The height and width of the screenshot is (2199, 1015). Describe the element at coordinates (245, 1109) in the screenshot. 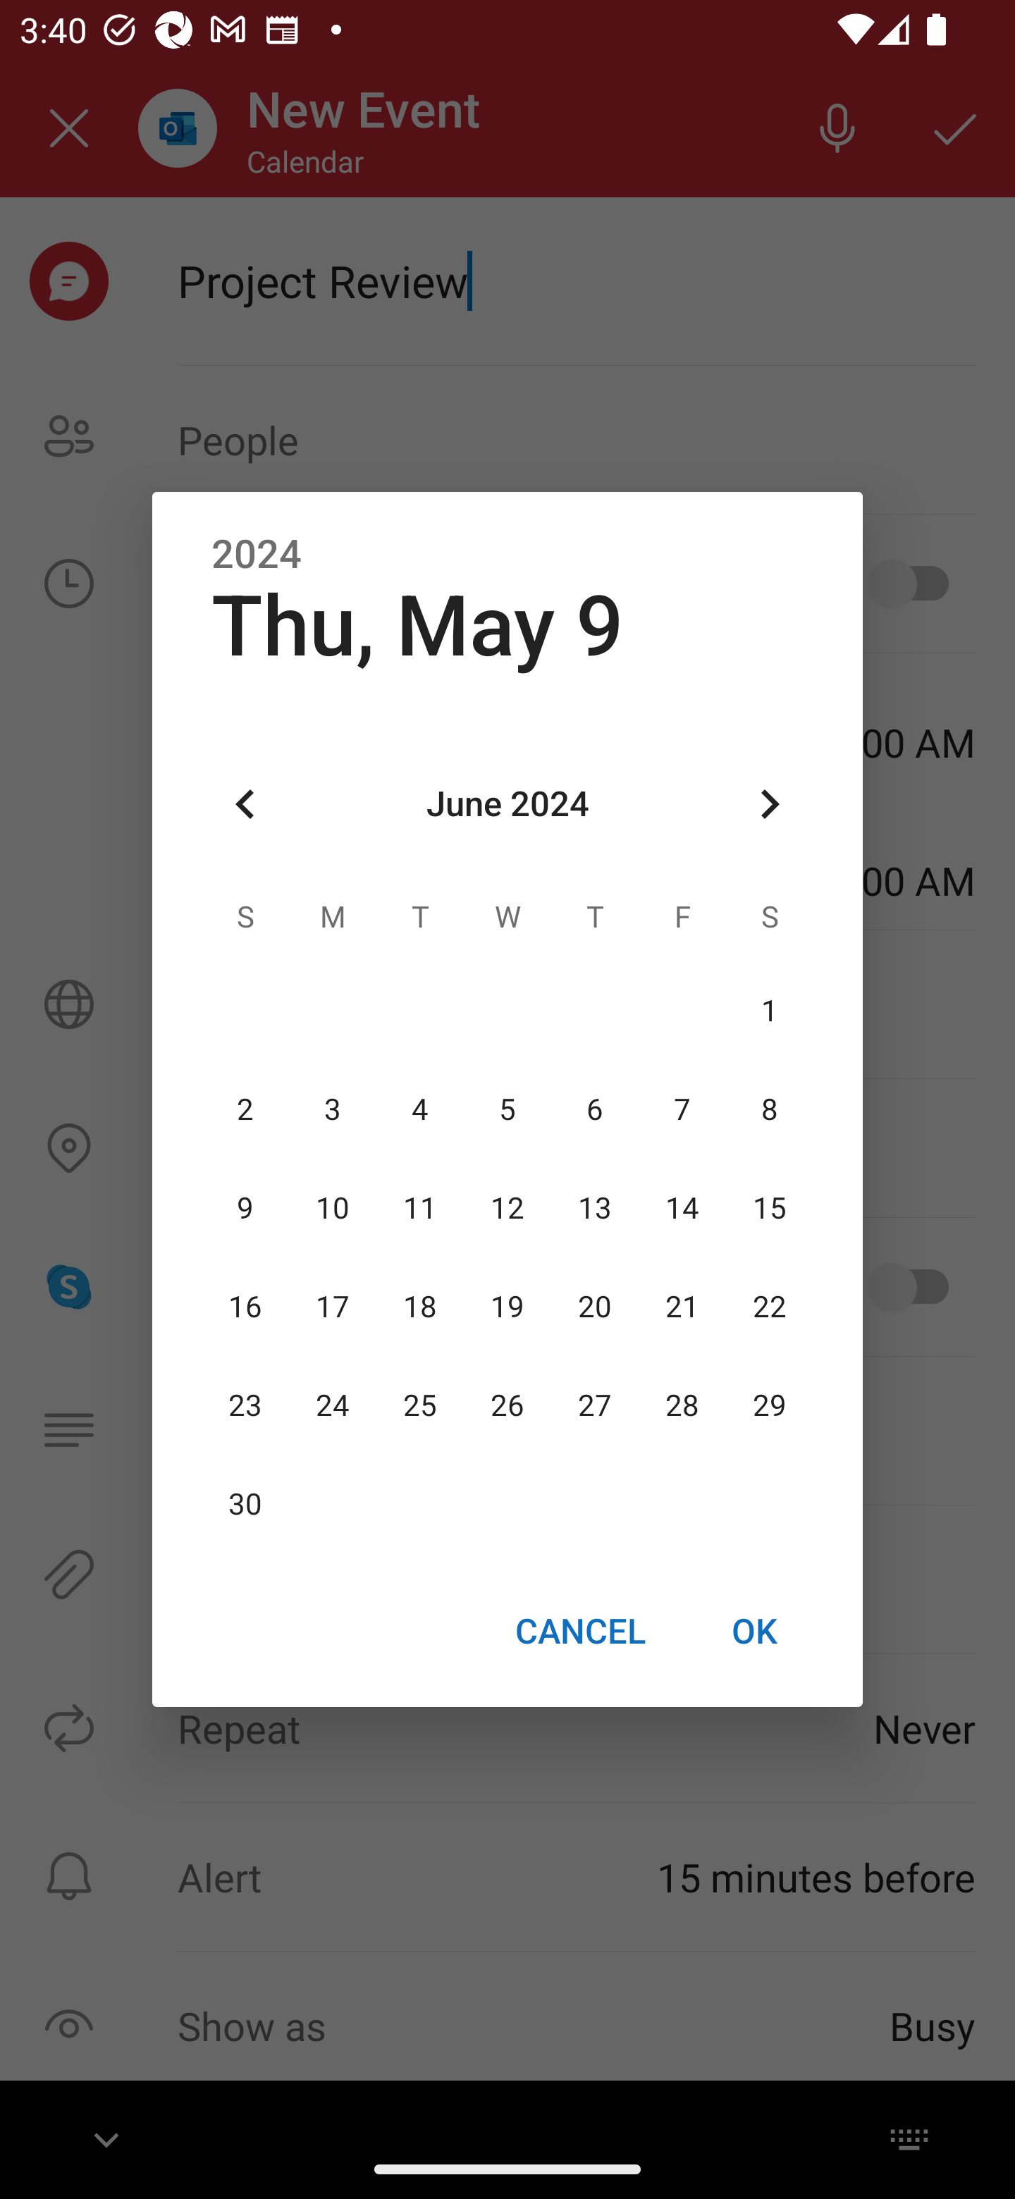

I see `2 02 June 2024` at that location.